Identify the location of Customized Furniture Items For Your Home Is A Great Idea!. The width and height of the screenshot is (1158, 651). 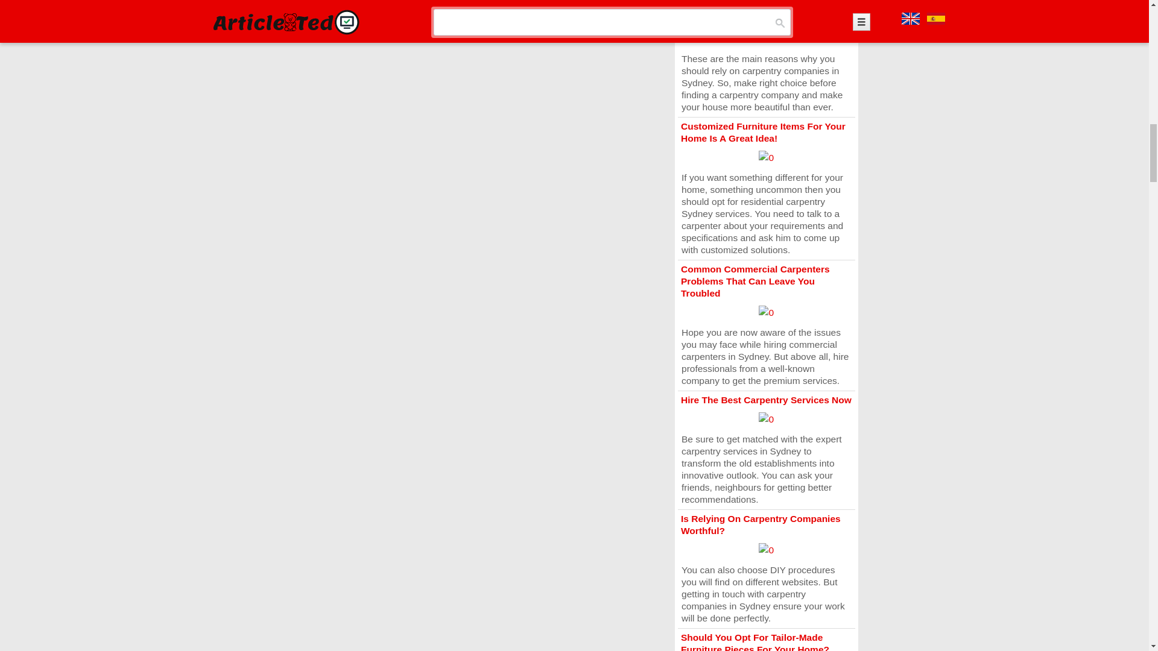
(762, 131).